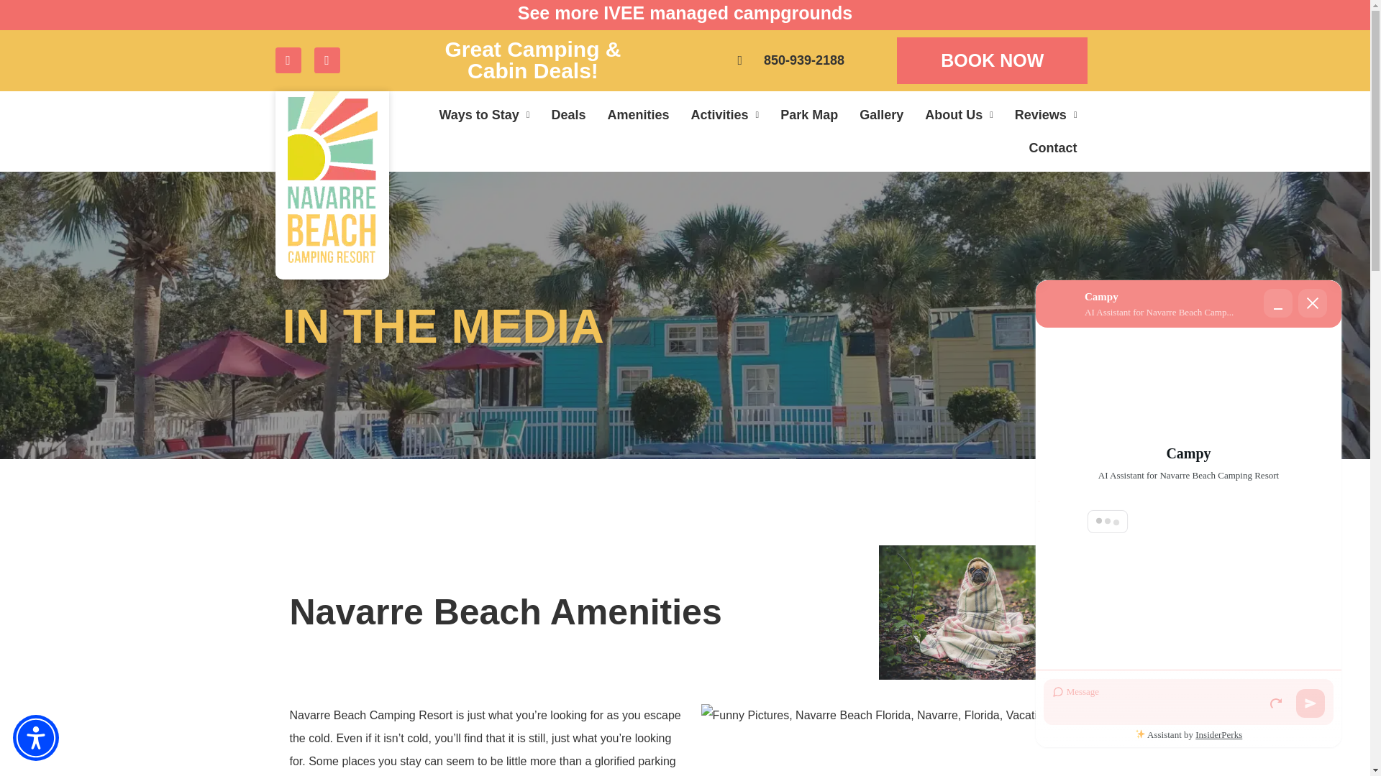  What do you see at coordinates (36, 737) in the screenshot?
I see `Accessibility Menu` at bounding box center [36, 737].